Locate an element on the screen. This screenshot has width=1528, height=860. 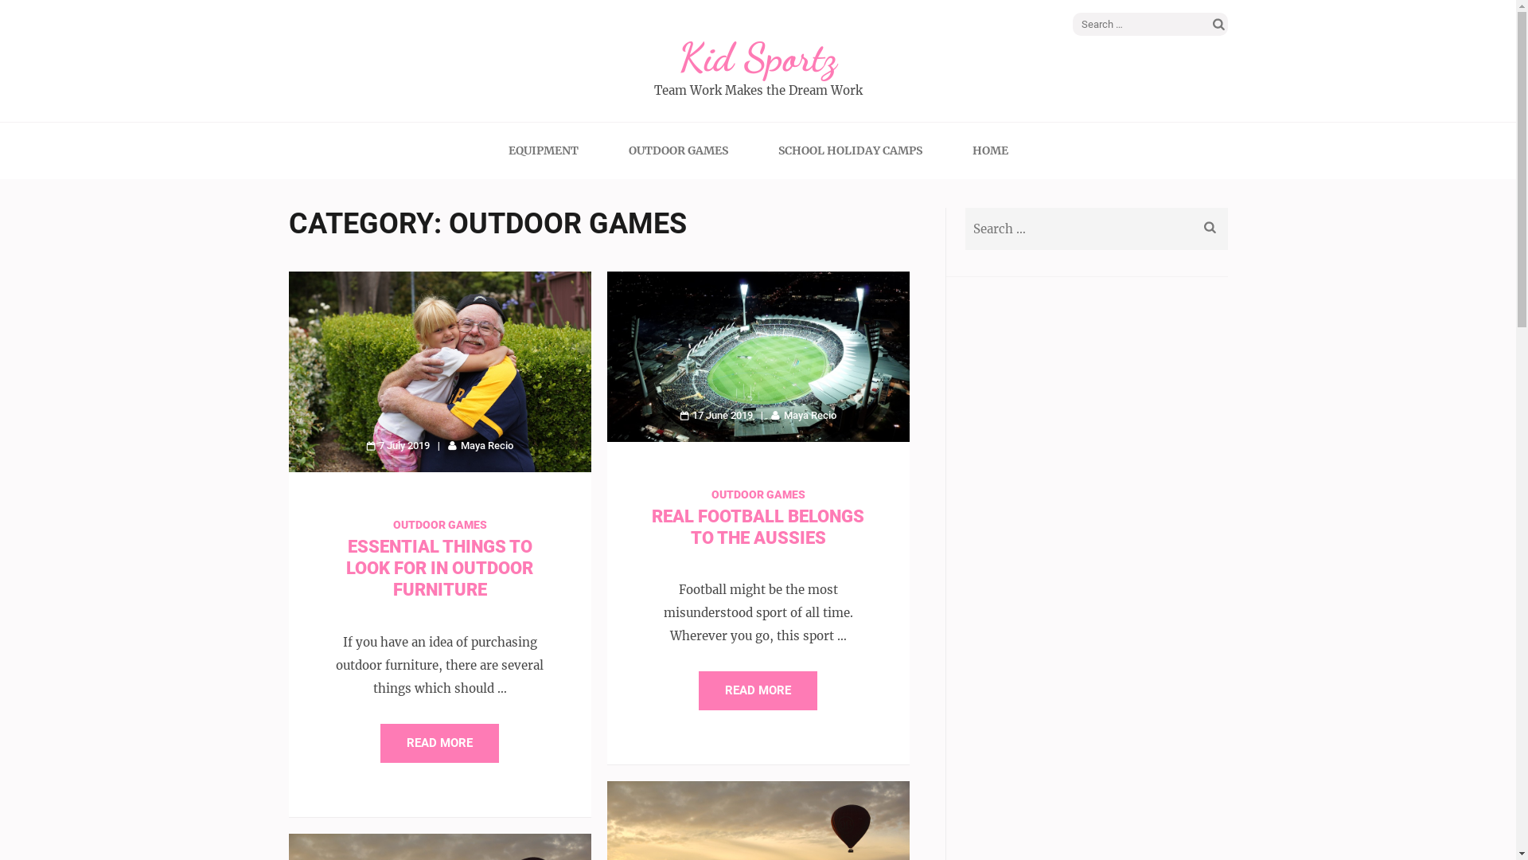
READ MORE is located at coordinates (439, 744).